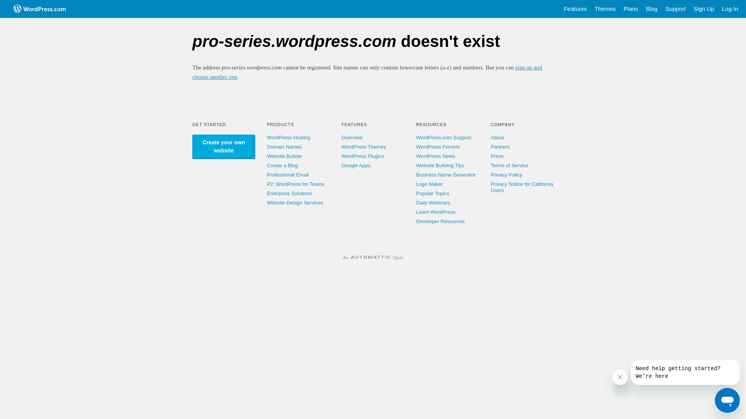  Describe the element at coordinates (444, 137) in the screenshot. I see `WordPress.com Support` at that location.